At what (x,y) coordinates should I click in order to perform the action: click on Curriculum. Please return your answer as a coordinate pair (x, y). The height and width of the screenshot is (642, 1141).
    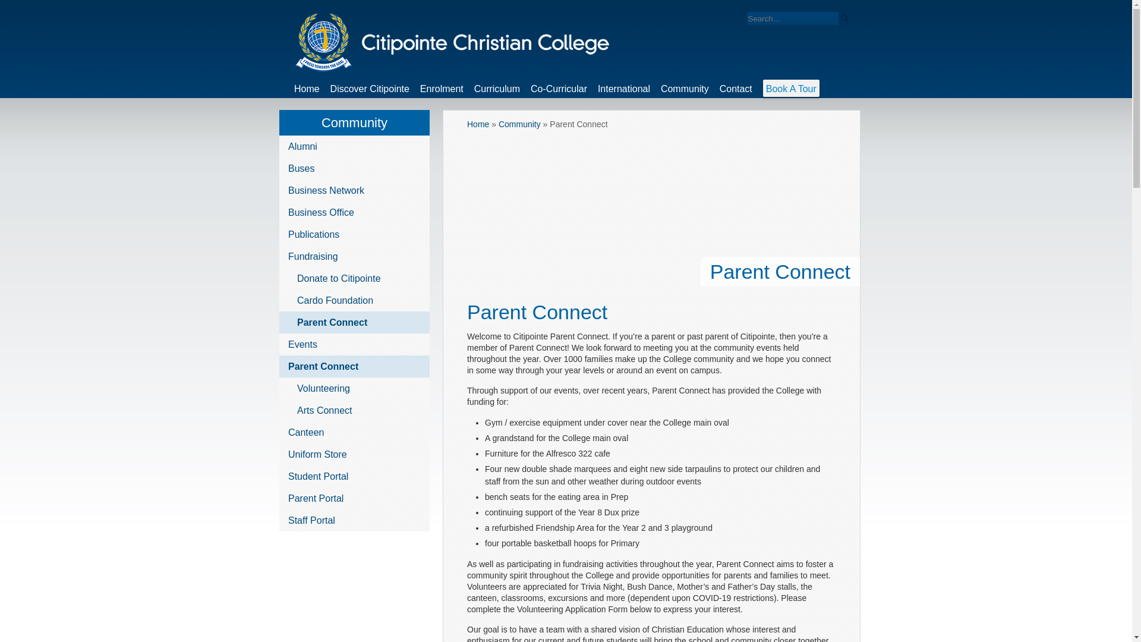
    Looking at the image, I should click on (497, 92).